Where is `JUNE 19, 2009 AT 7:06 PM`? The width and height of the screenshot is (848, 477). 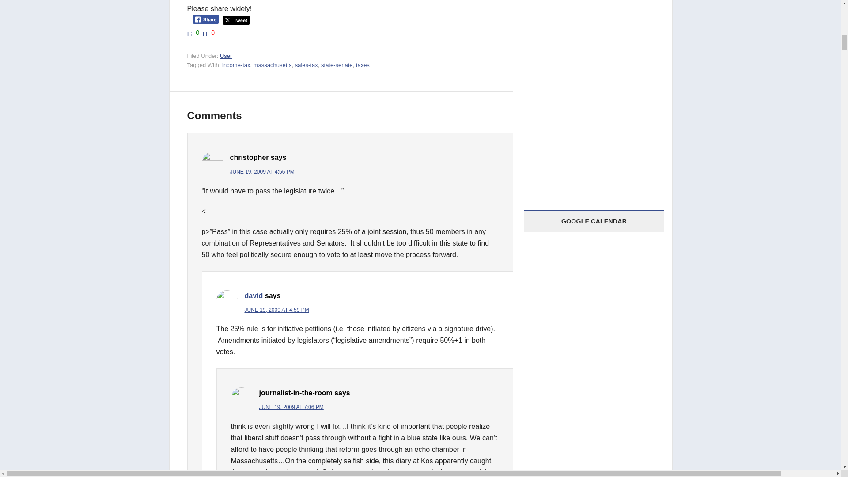
JUNE 19, 2009 AT 7:06 PM is located at coordinates (291, 407).